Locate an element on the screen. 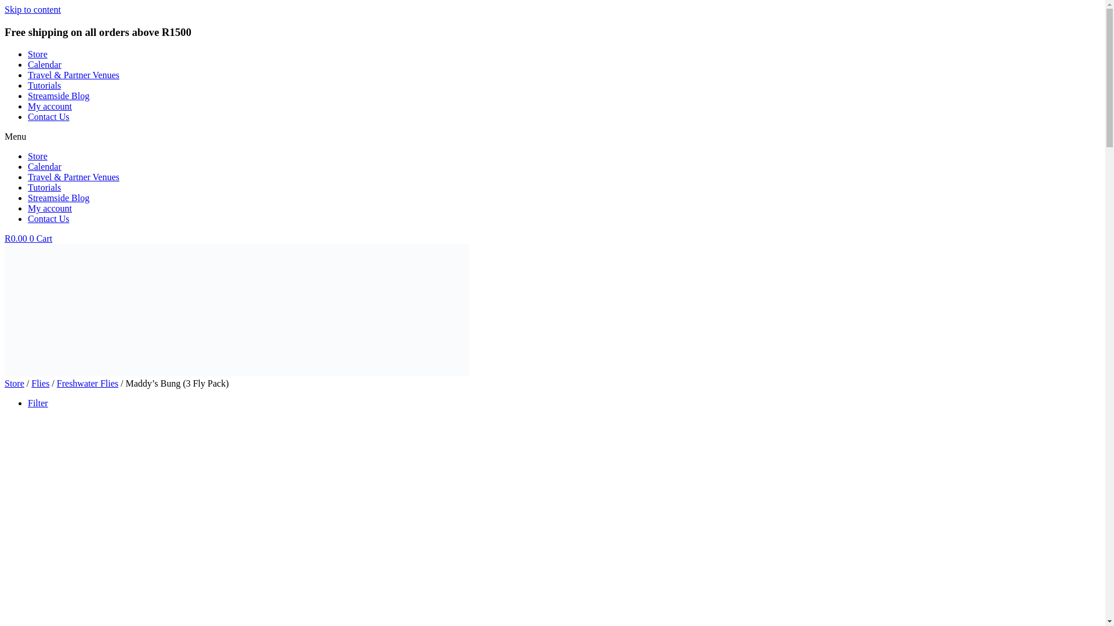  Store is located at coordinates (14, 383).